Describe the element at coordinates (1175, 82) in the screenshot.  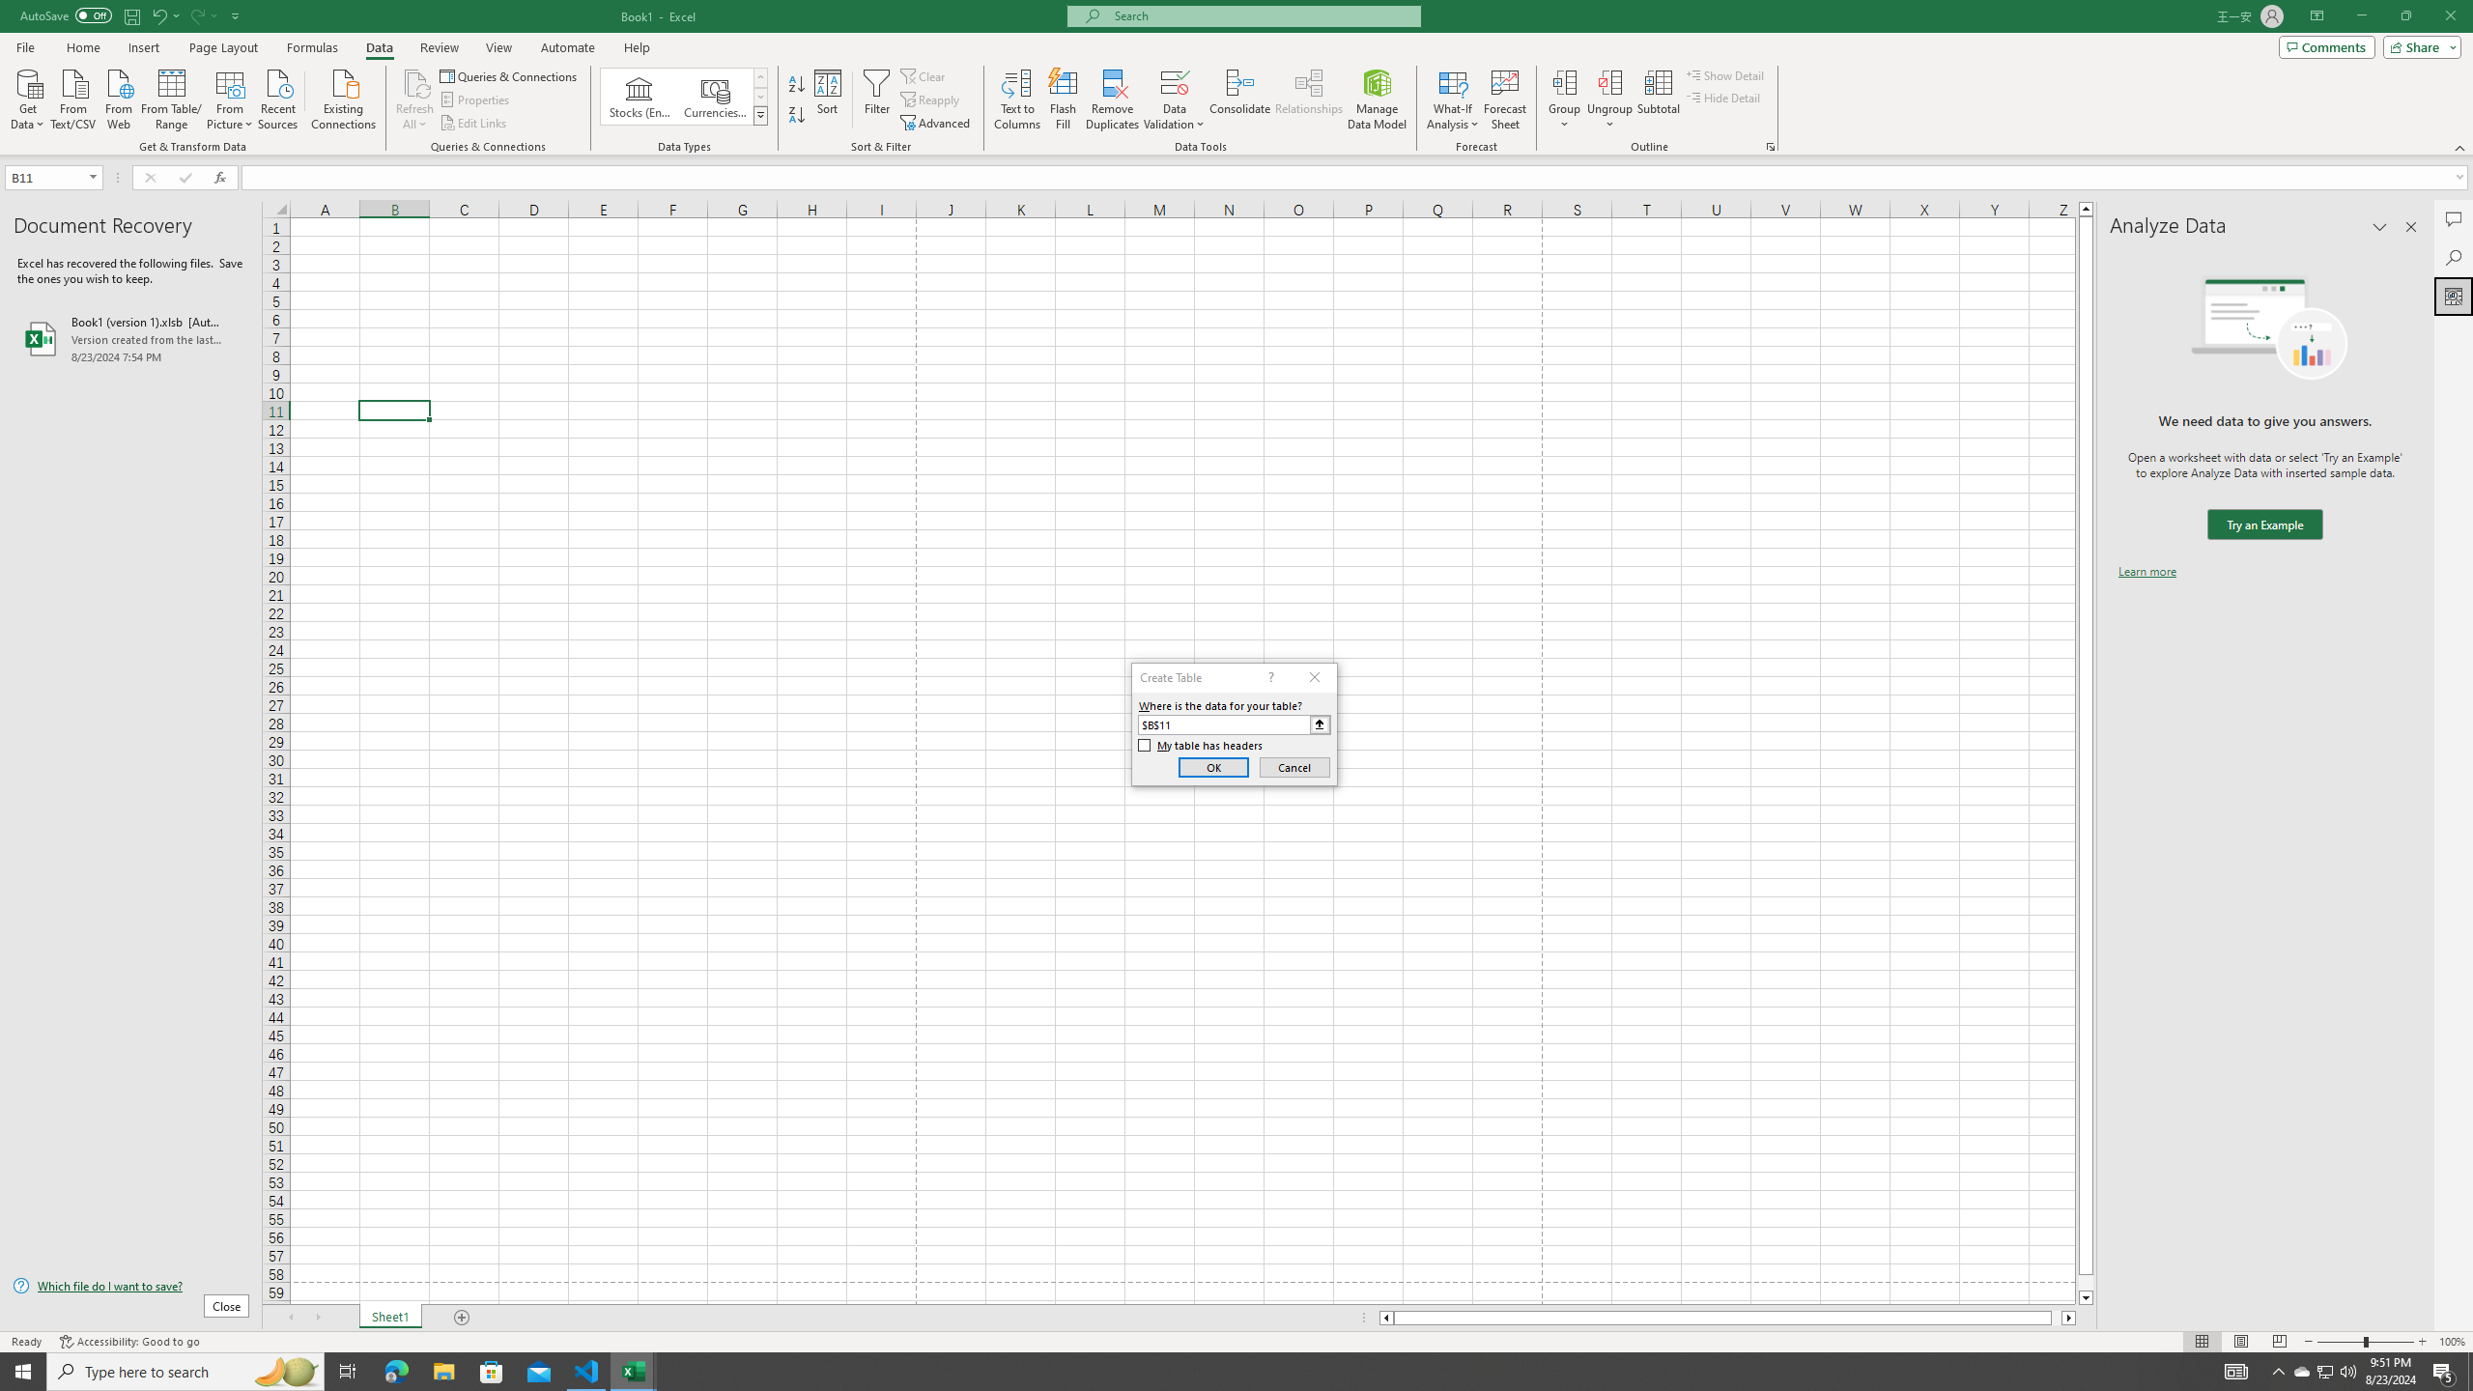
I see `Data Validation...` at that location.